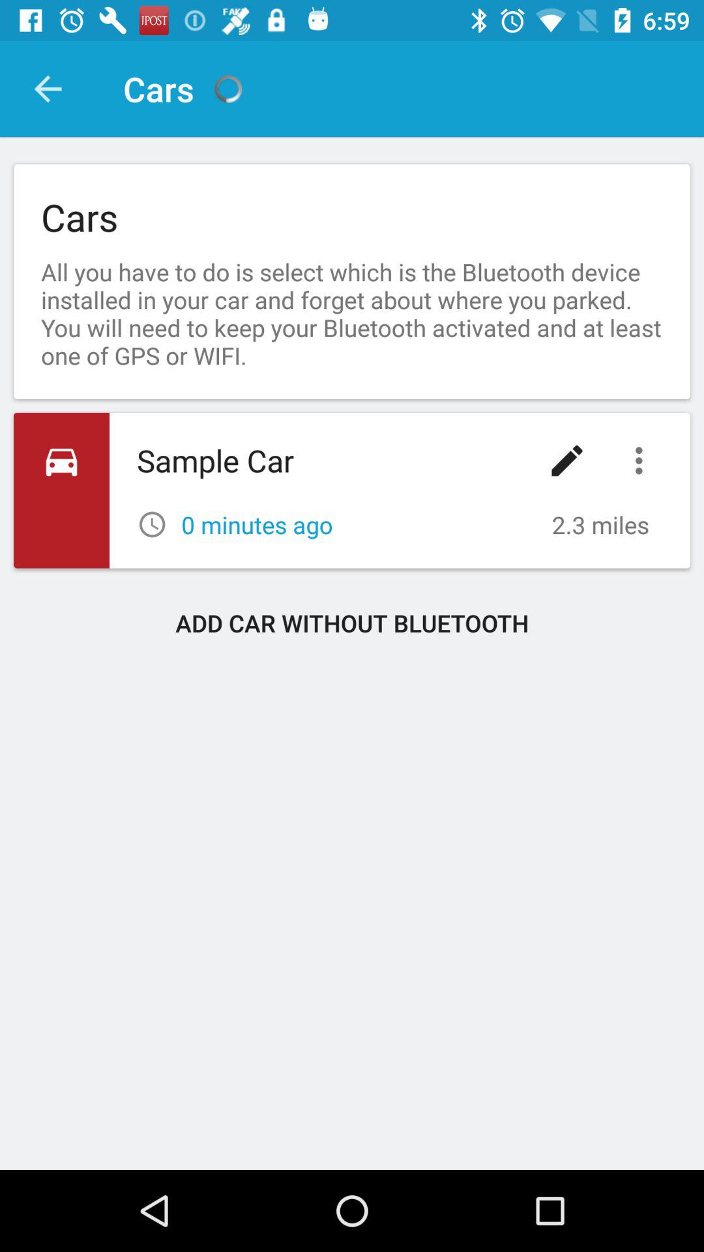 Image resolution: width=704 pixels, height=1252 pixels. I want to click on launch the icon above the 2.3 miles, so click(567, 460).